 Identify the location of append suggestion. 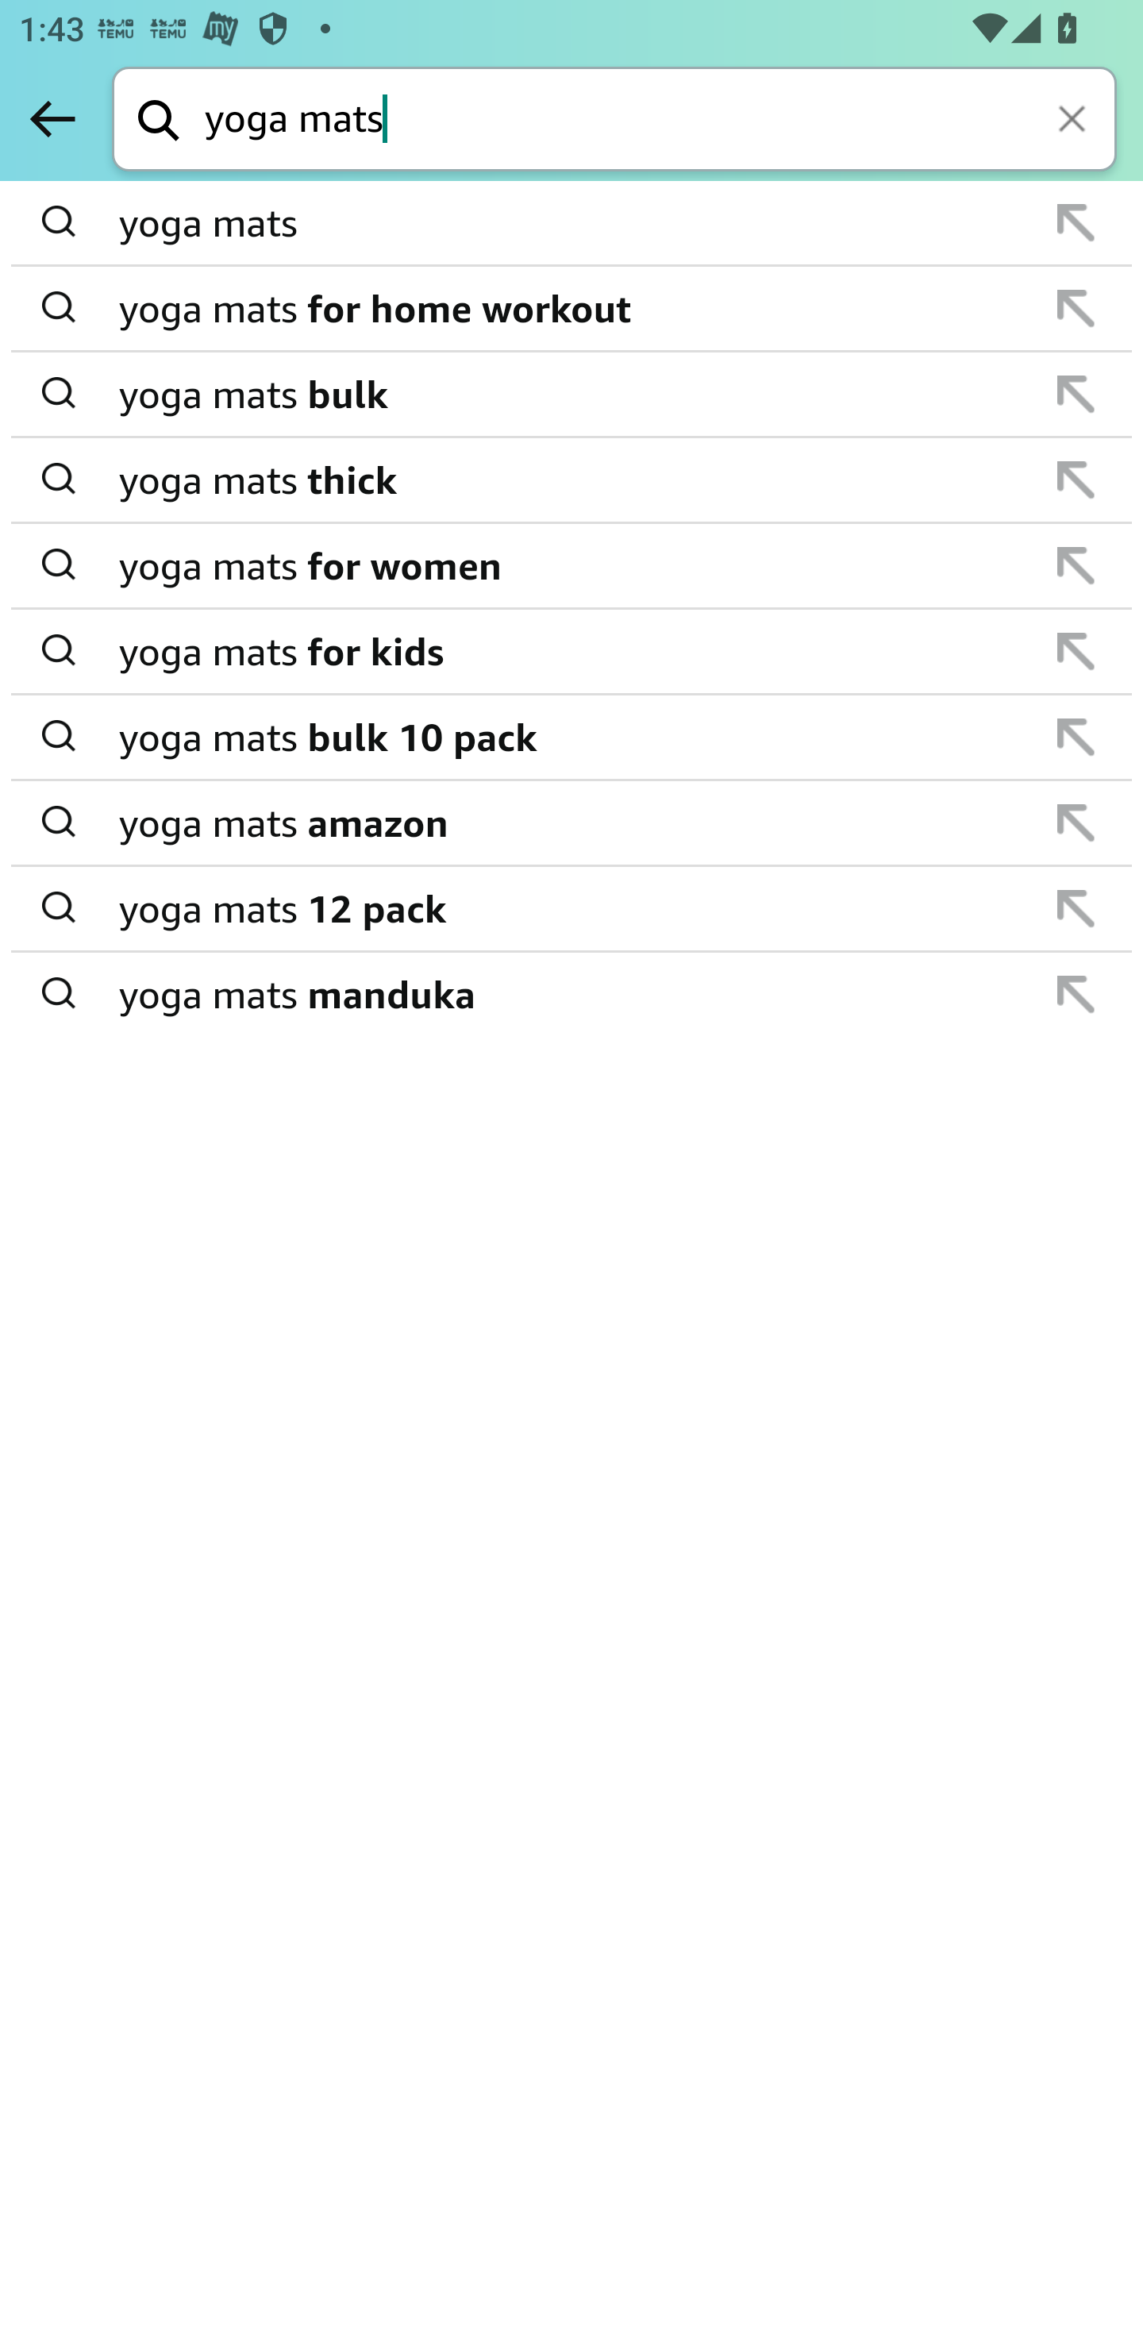
(1076, 651).